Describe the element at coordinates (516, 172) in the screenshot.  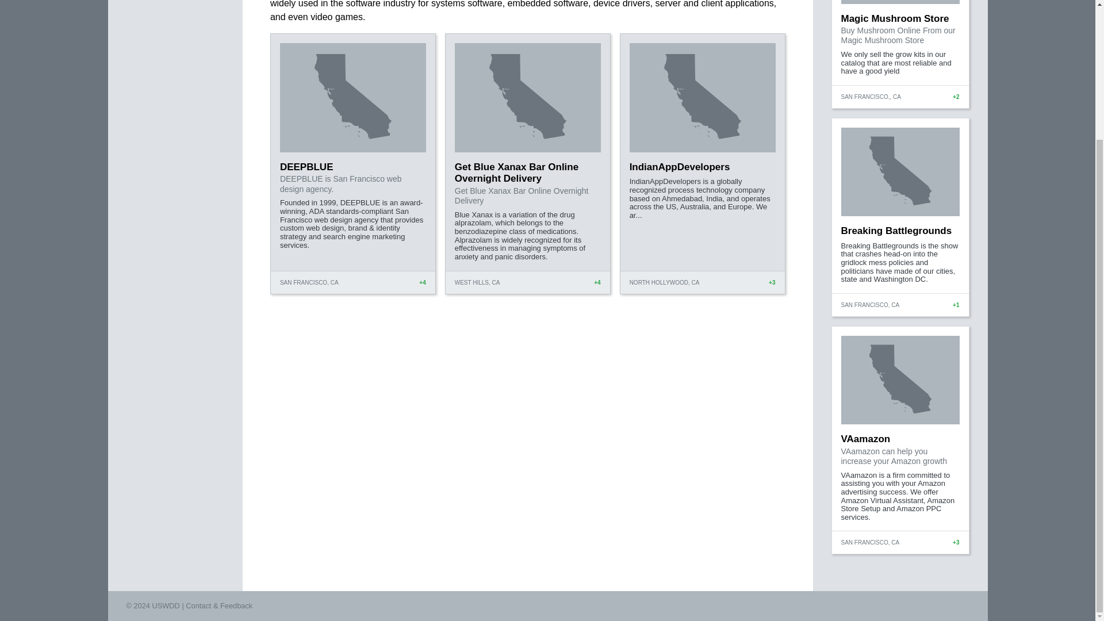
I see `Get Blue Xanax Bar Online Overnight Delivery` at that location.